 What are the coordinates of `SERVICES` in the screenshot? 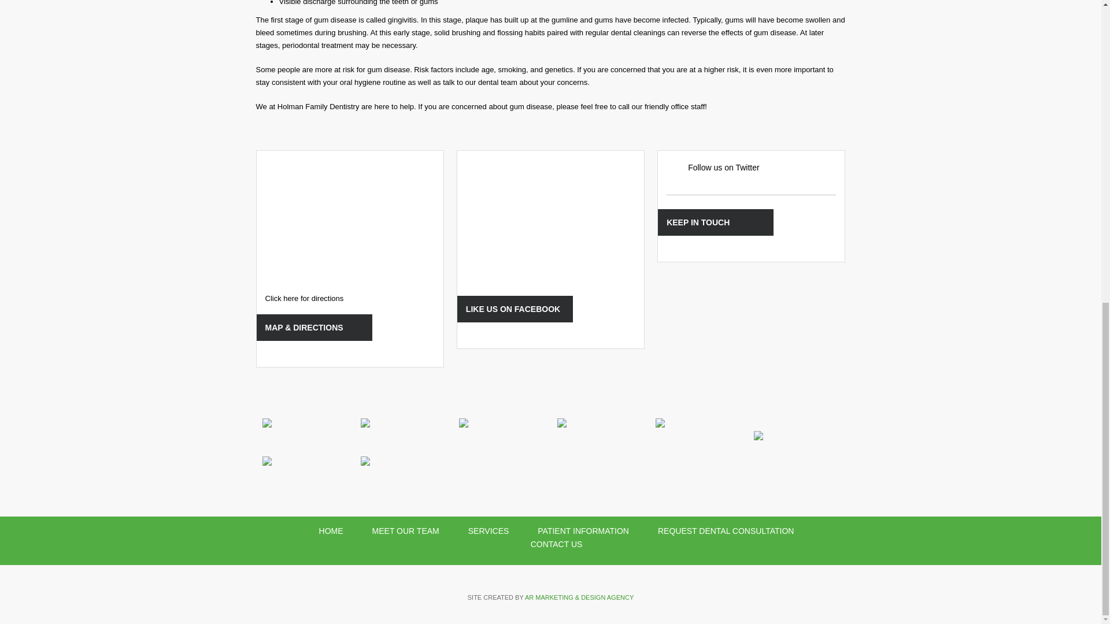 It's located at (489, 530).